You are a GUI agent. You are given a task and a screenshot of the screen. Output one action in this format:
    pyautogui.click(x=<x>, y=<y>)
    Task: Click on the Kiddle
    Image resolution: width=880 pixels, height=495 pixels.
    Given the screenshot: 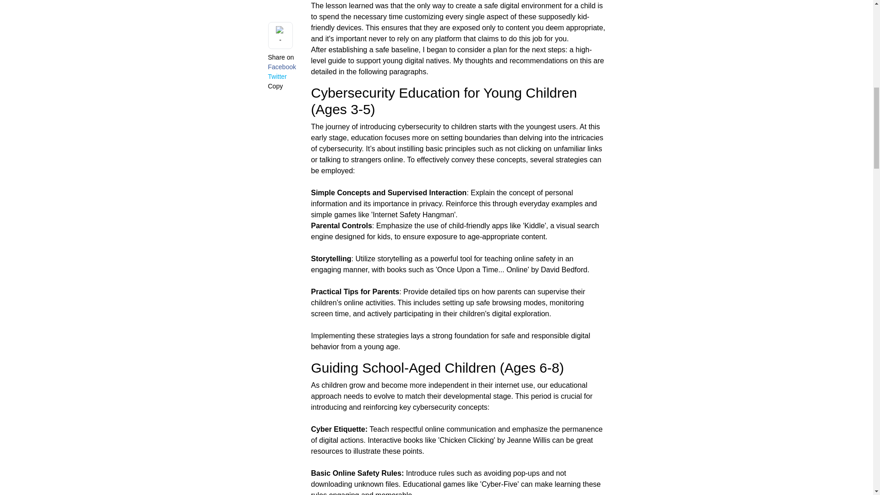 What is the action you would take?
    pyautogui.click(x=534, y=225)
    